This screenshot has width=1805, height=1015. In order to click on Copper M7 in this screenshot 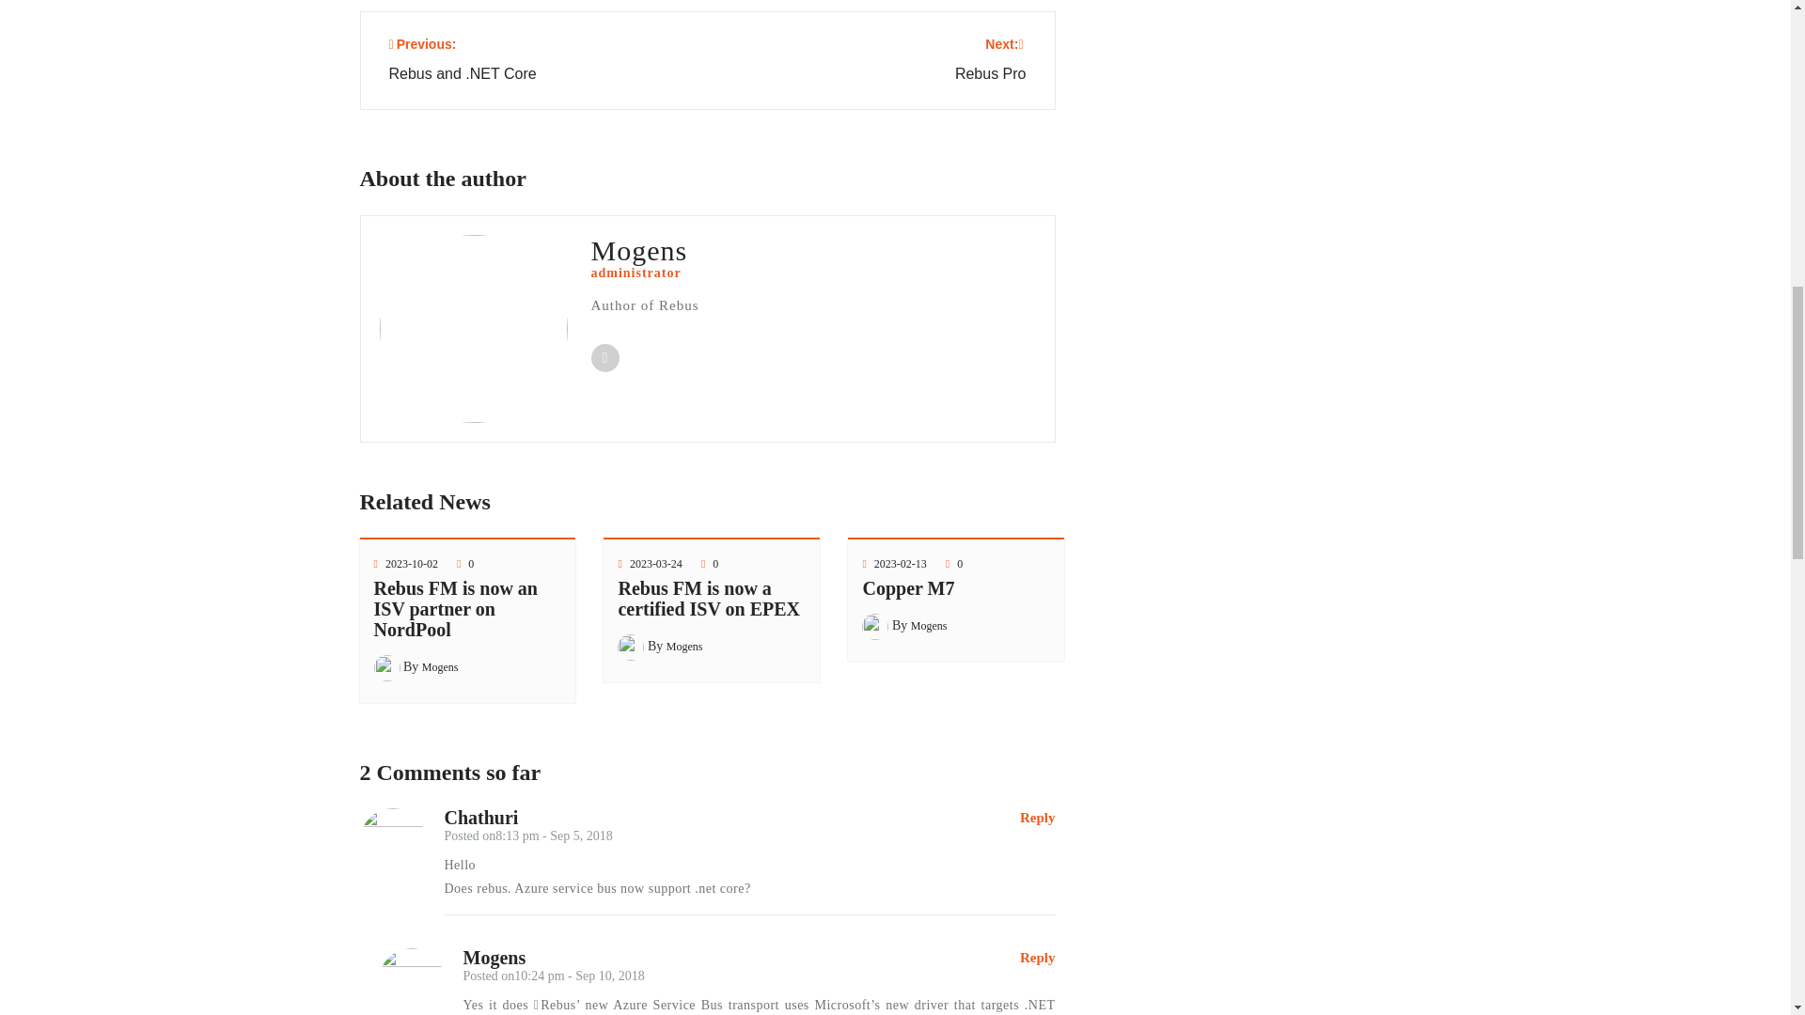, I will do `click(463, 60)`.